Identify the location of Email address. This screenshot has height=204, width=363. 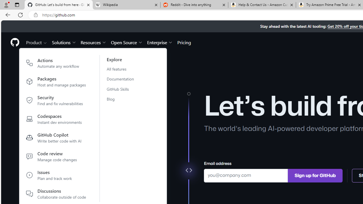
(246, 175).